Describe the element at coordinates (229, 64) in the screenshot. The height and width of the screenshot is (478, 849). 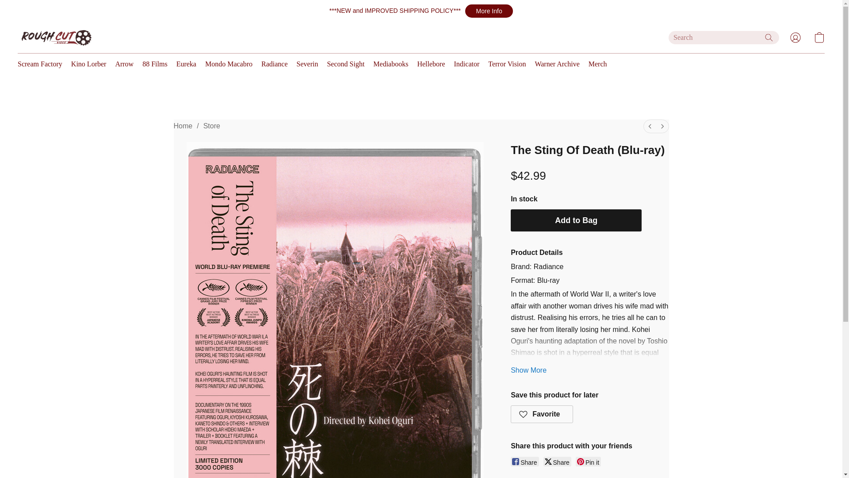
I see `Mondo Macabro` at that location.